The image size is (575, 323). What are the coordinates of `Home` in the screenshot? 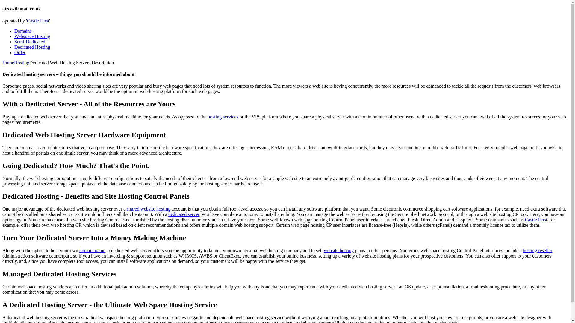 It's located at (8, 63).